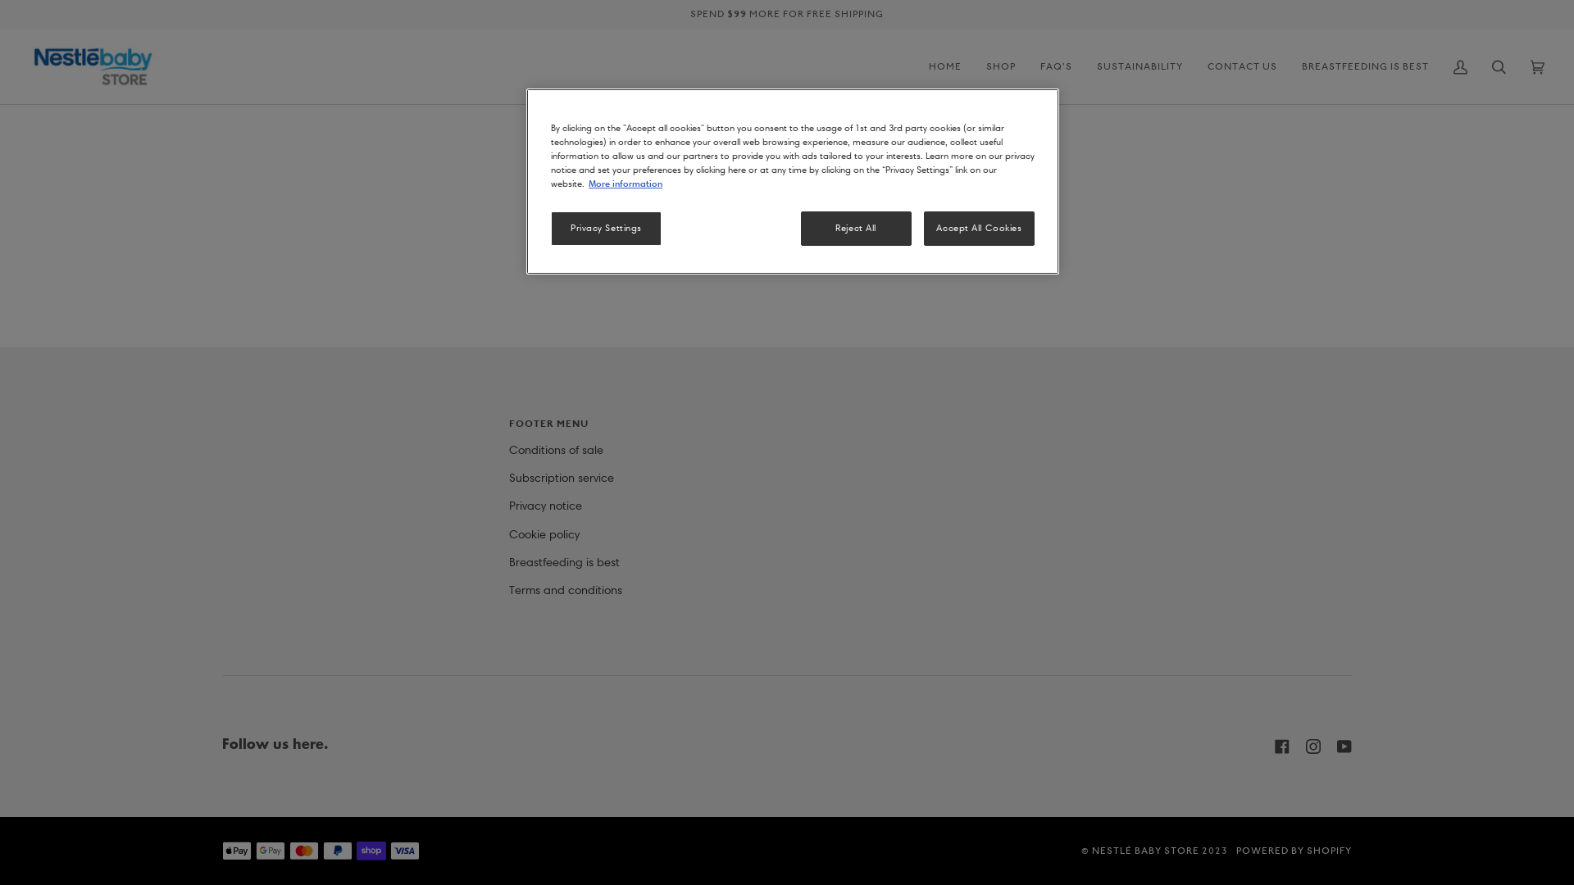  What do you see at coordinates (1243, 67) in the screenshot?
I see `CONTACT US` at bounding box center [1243, 67].